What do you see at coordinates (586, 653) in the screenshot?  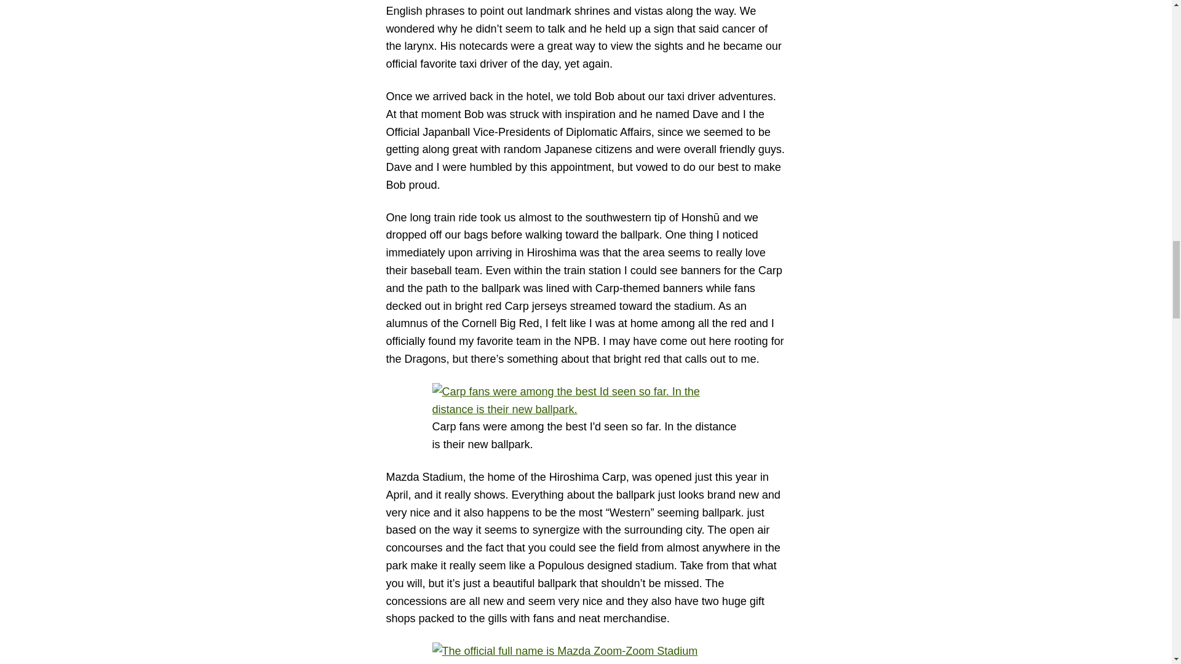 I see `Mazda Stadium` at bounding box center [586, 653].